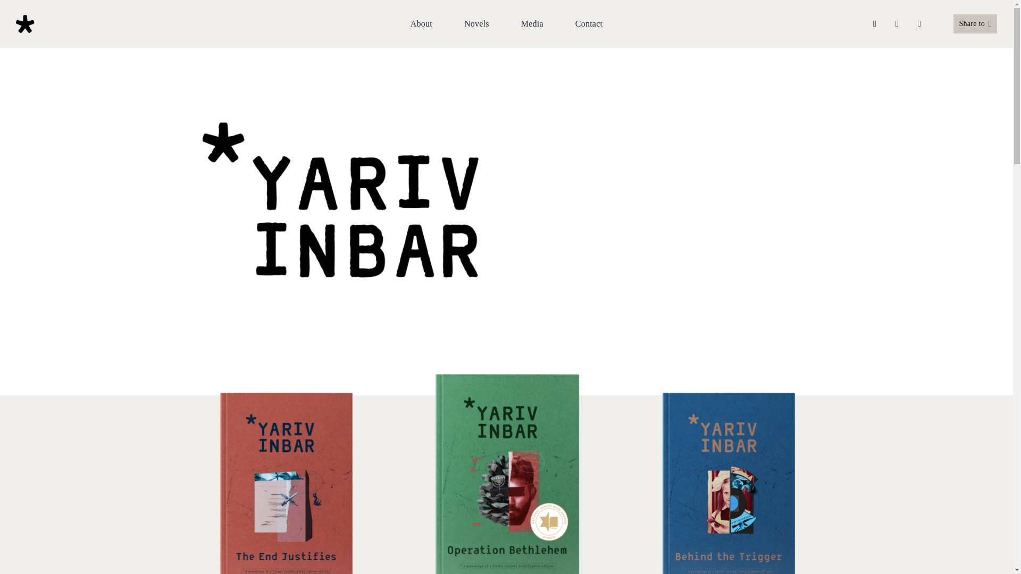  Describe the element at coordinates (532, 24) in the screenshot. I see `Media` at that location.